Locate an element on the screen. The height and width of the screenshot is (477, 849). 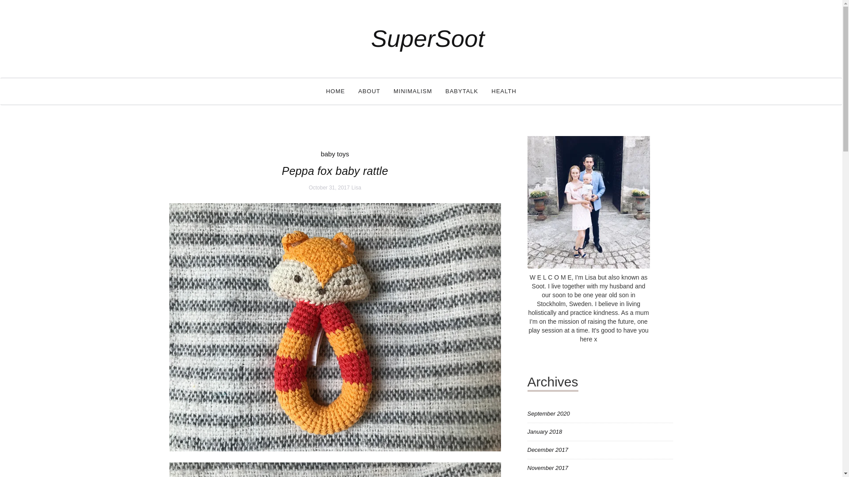
ABOUT is located at coordinates (369, 91).